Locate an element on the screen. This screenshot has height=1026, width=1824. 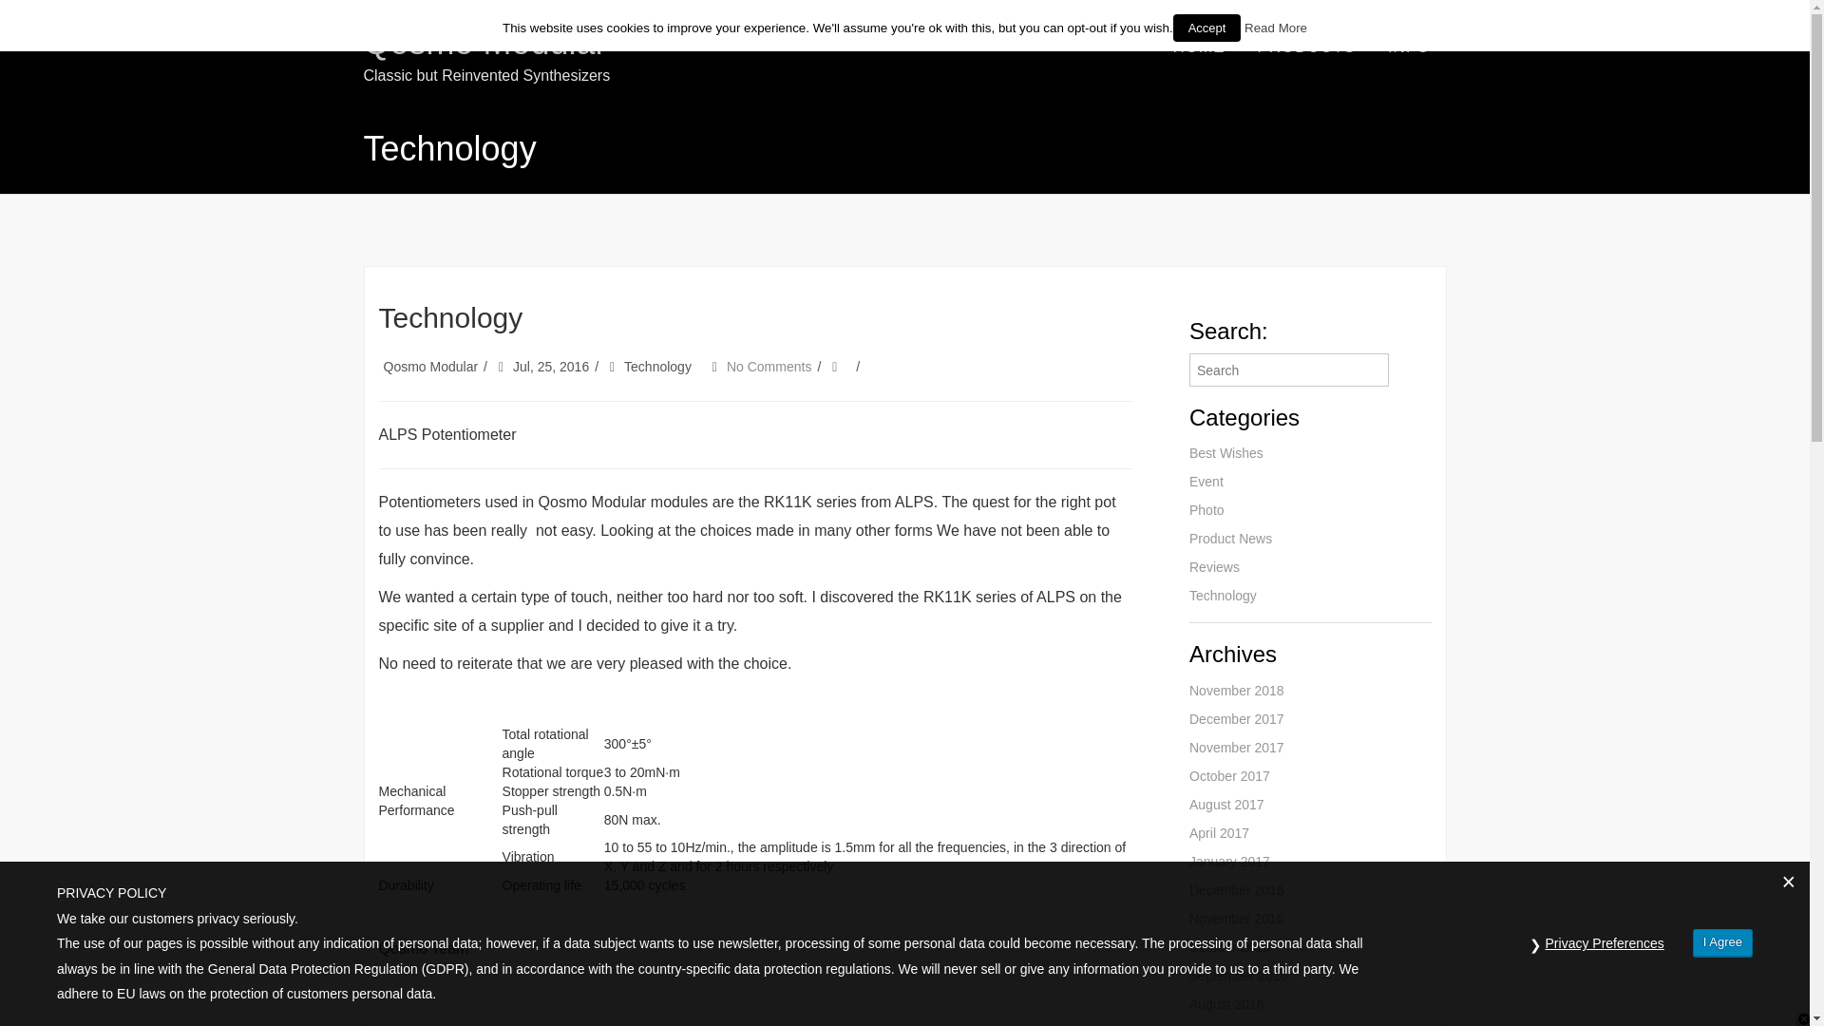
Technology is located at coordinates (657, 367).